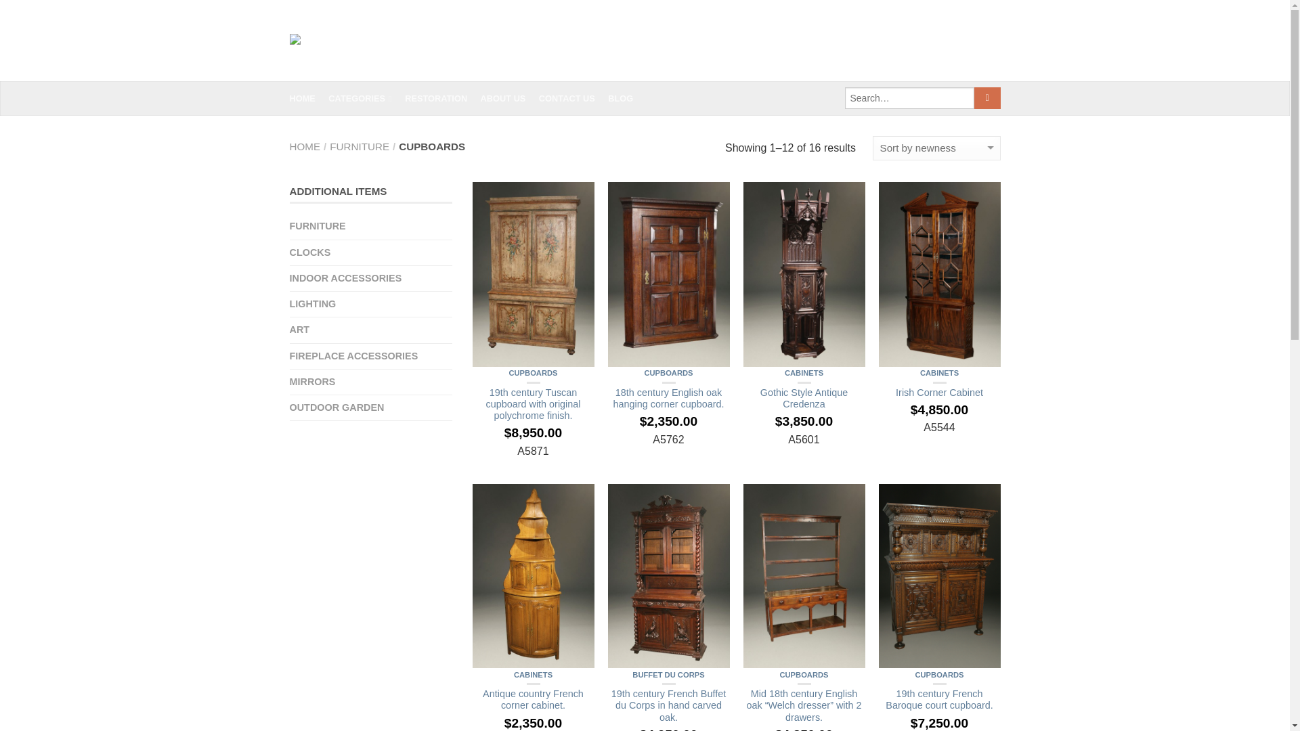  Describe the element at coordinates (436, 41) in the screenshot. I see `Beauchamp Antiques - Fine Antiques` at that location.